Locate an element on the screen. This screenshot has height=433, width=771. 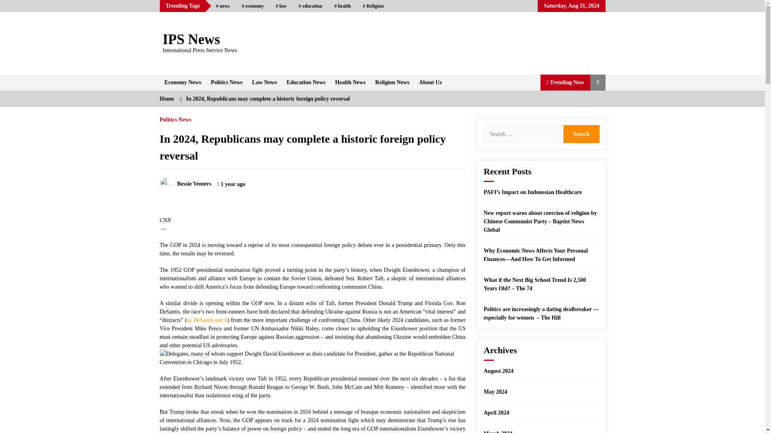
Search is located at coordinates (581, 134).